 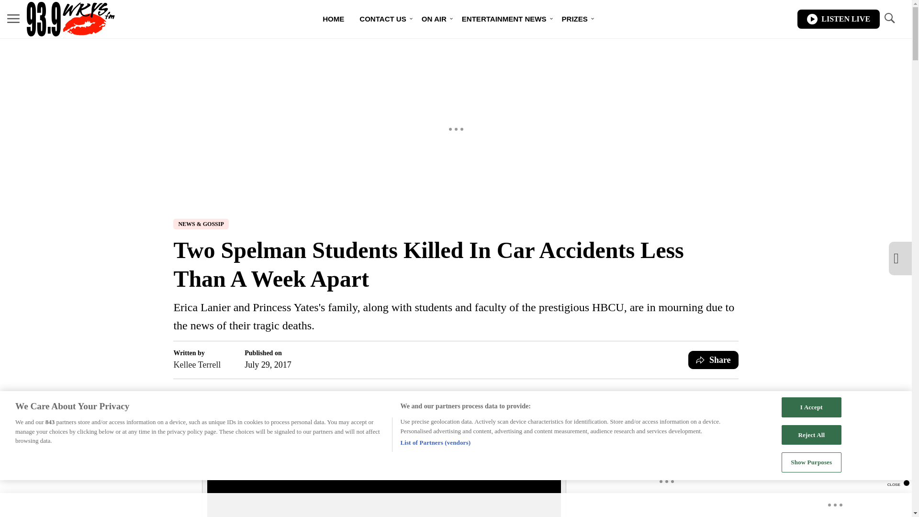 I want to click on MENU, so click(x=13, y=18).